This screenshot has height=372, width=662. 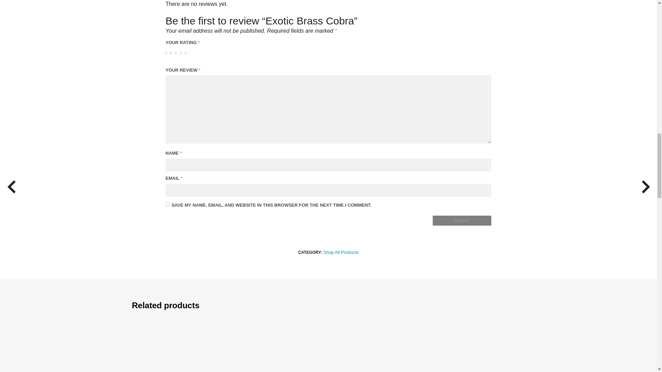 What do you see at coordinates (168, 53) in the screenshot?
I see `1` at bounding box center [168, 53].